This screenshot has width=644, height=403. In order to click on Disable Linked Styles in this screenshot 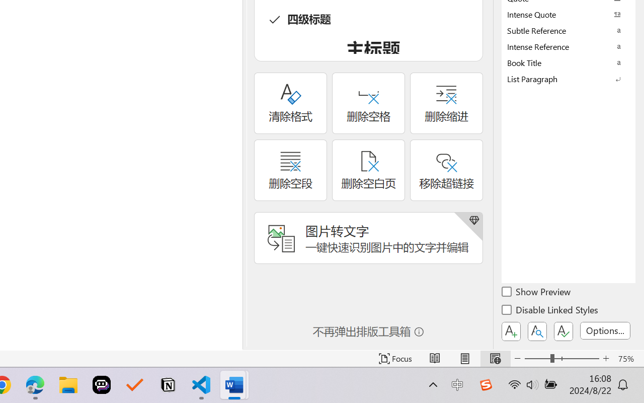, I will do `click(550, 311)`.